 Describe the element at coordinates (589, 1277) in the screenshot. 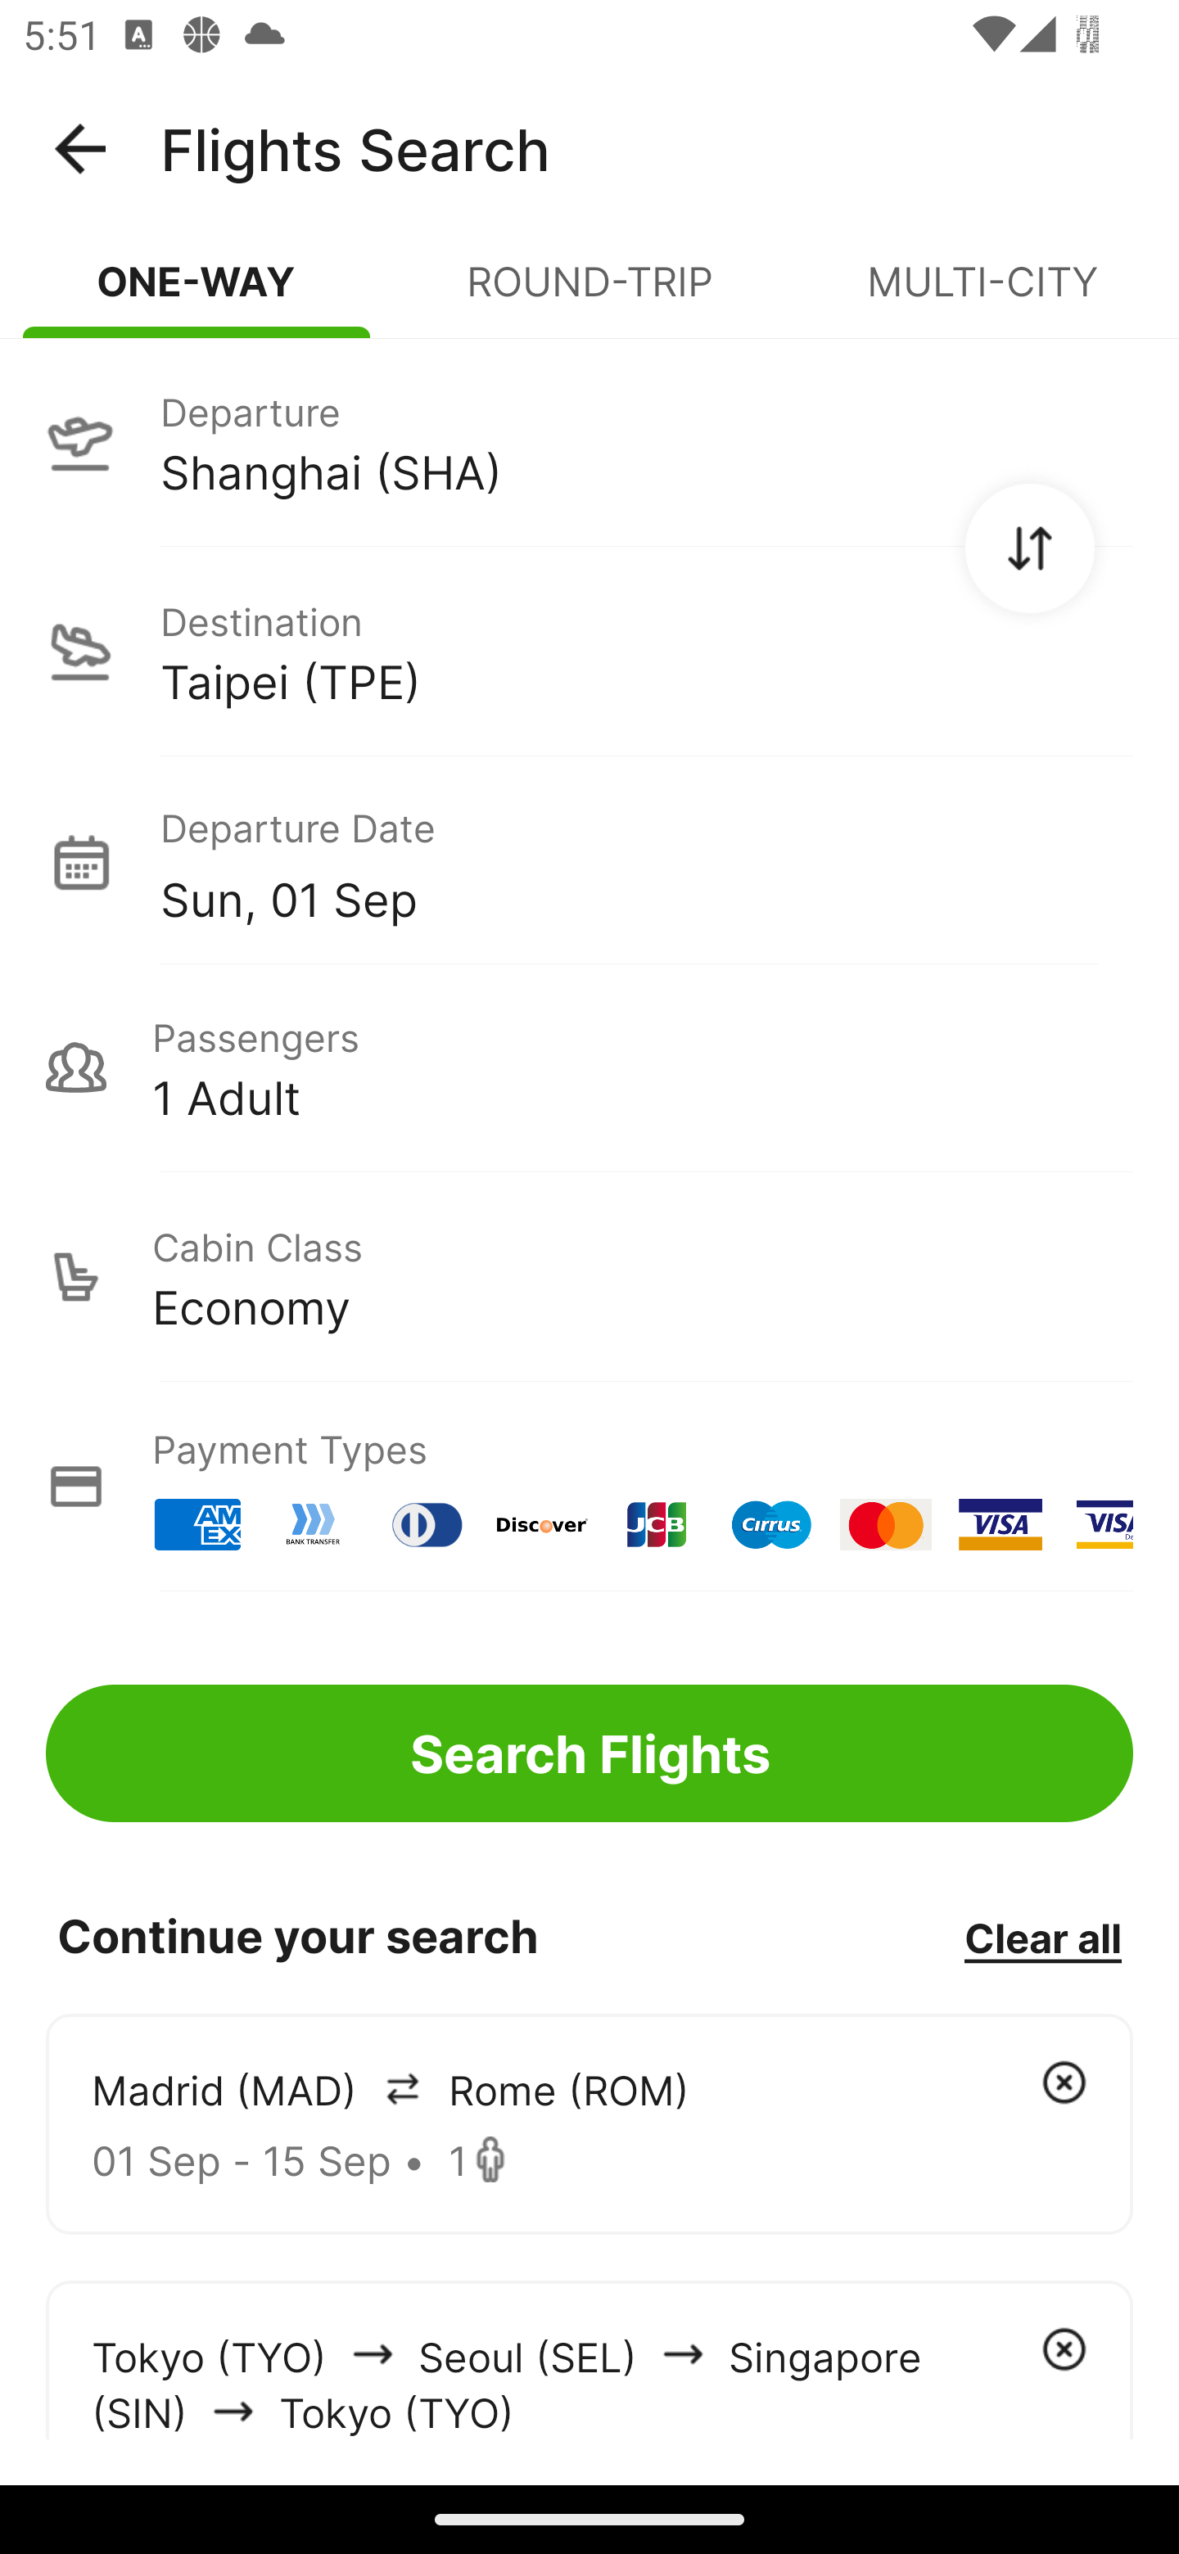

I see `Cabin Class Economy` at that location.